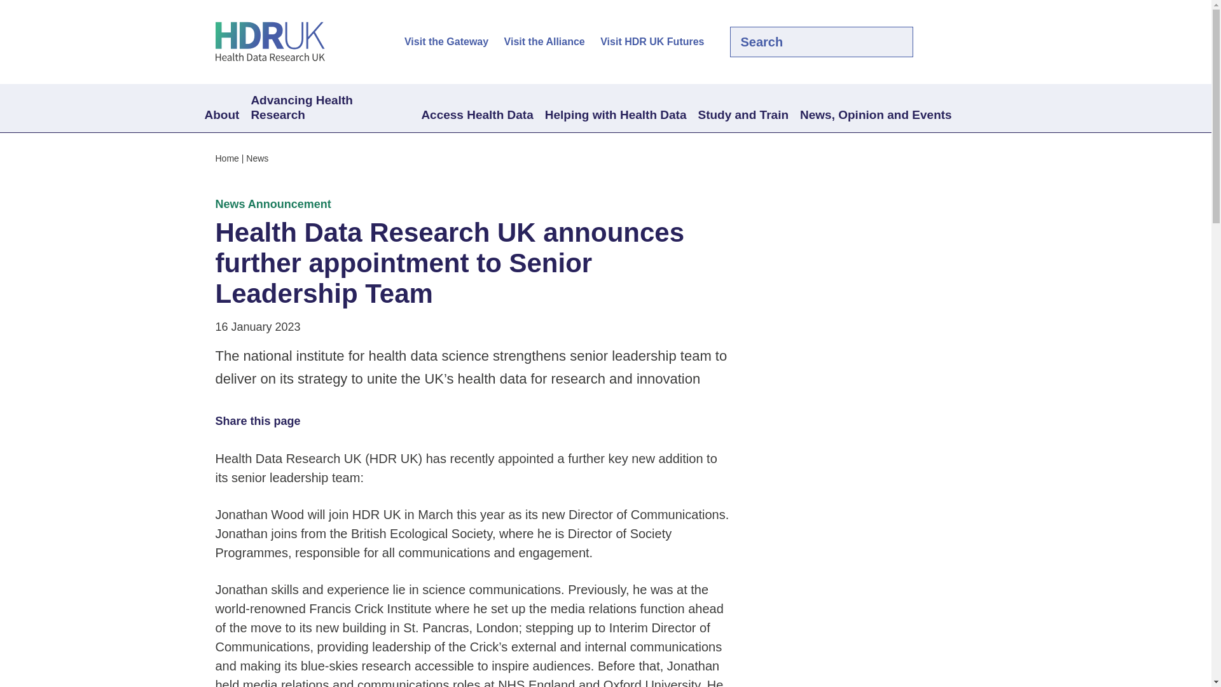 The height and width of the screenshot is (687, 1221). I want to click on Visit HDR UK Futures, so click(652, 42).